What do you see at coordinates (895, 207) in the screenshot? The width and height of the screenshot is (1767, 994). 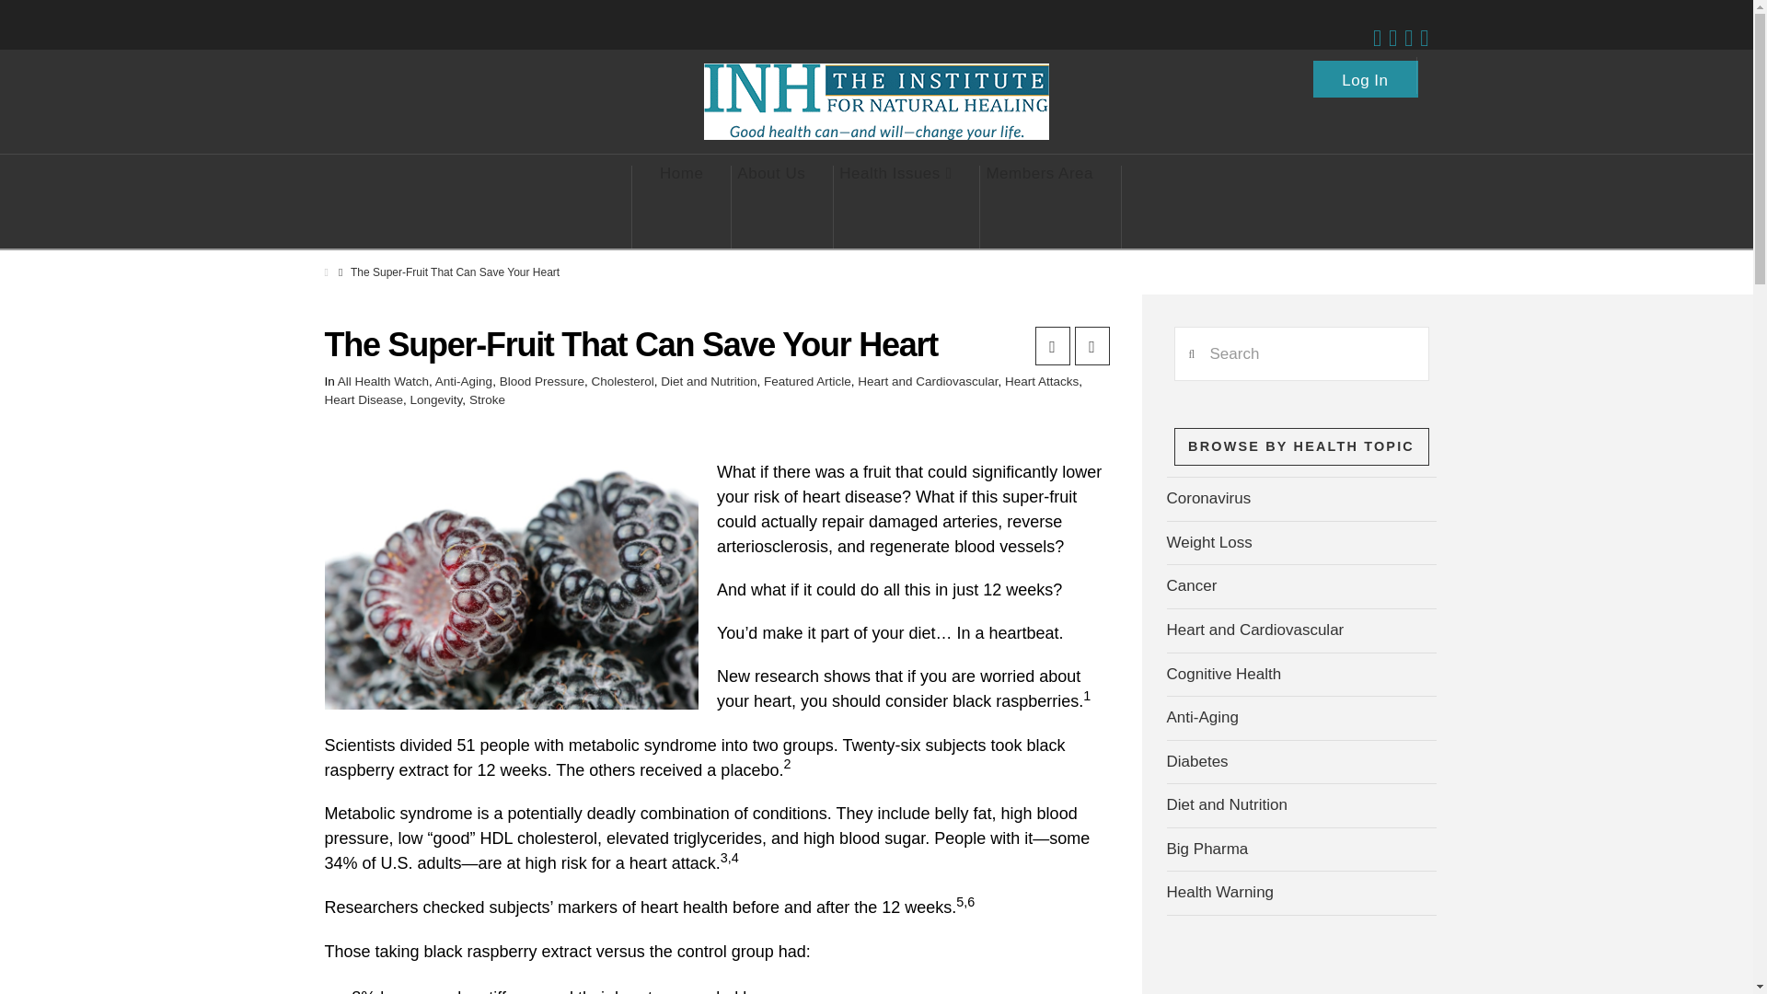 I see `Health Issues` at bounding box center [895, 207].